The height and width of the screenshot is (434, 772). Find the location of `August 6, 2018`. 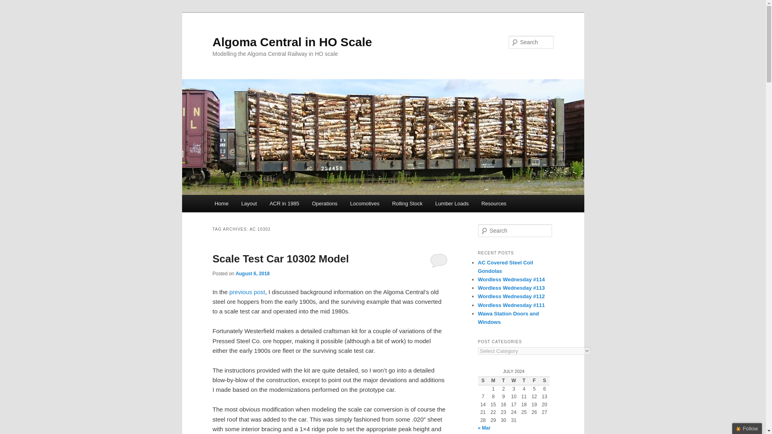

August 6, 2018 is located at coordinates (253, 273).